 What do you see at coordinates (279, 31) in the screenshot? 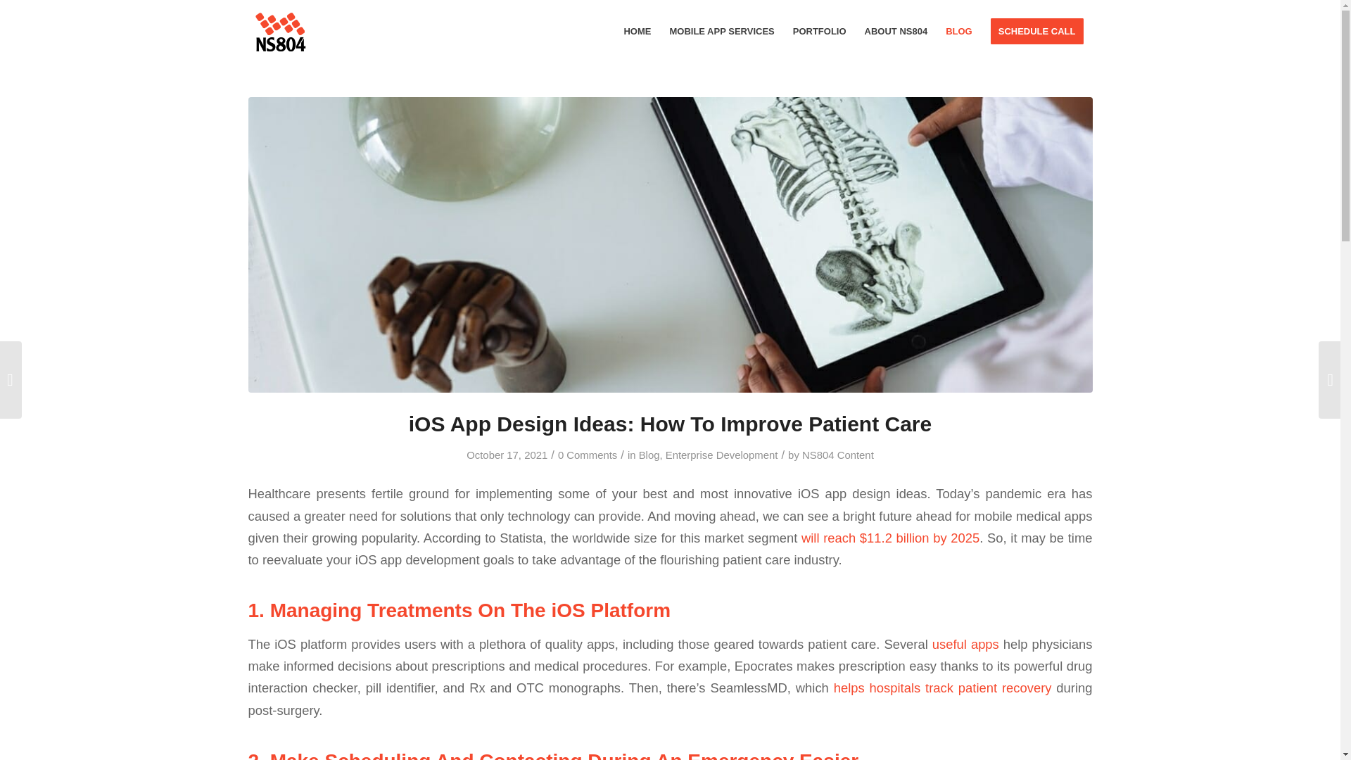
I see `ns804logo-nav` at bounding box center [279, 31].